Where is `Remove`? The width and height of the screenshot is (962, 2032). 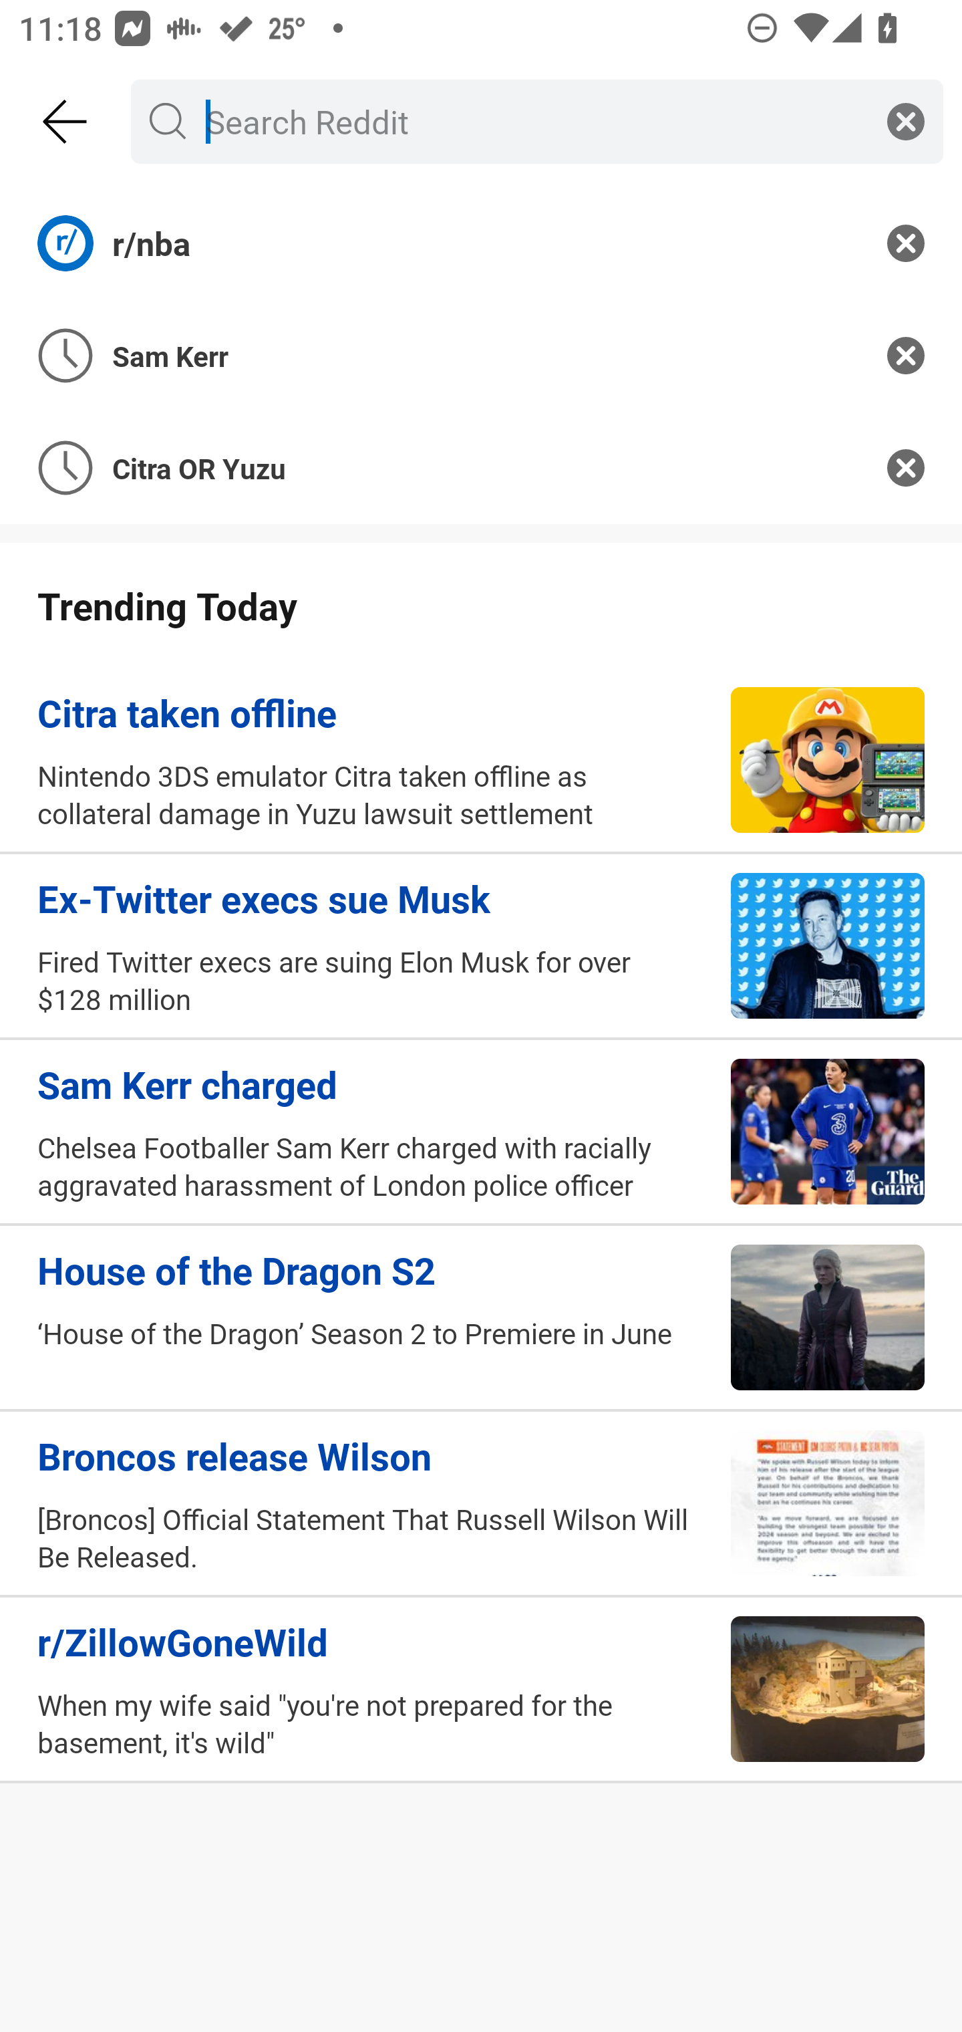 Remove is located at coordinates (906, 468).